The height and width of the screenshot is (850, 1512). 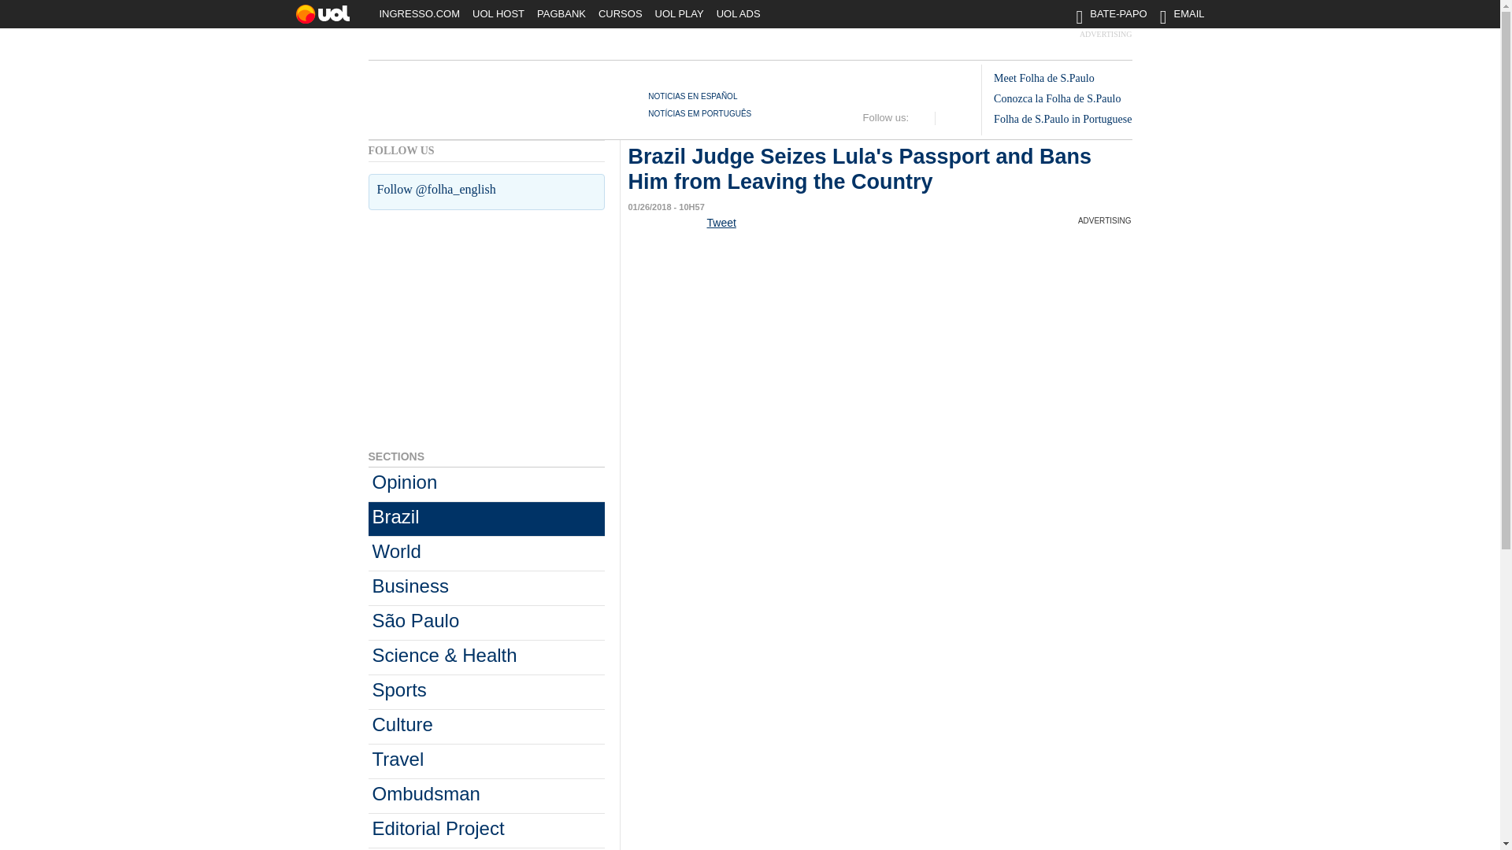 I want to click on Business, so click(x=487, y=587).